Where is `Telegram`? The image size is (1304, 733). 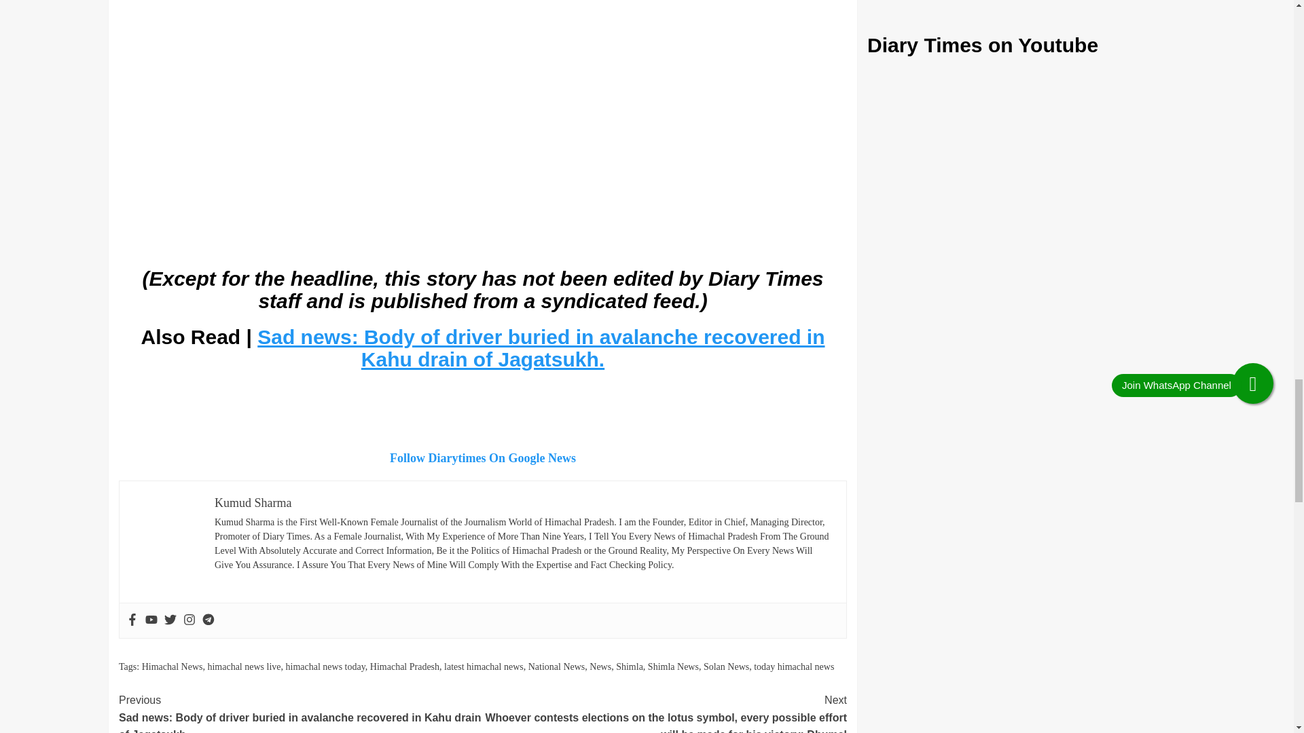
Telegram is located at coordinates (208, 620).